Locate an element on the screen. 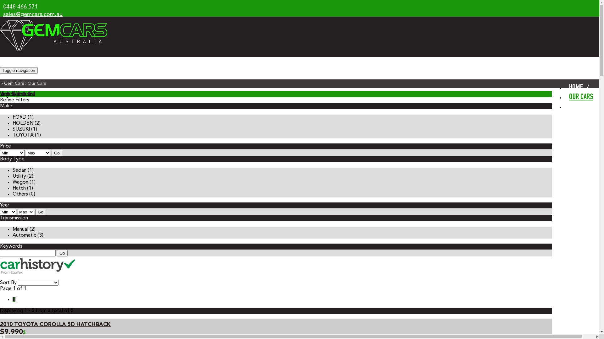 Image resolution: width=604 pixels, height=339 pixels. Manual (2) is located at coordinates (24, 229).